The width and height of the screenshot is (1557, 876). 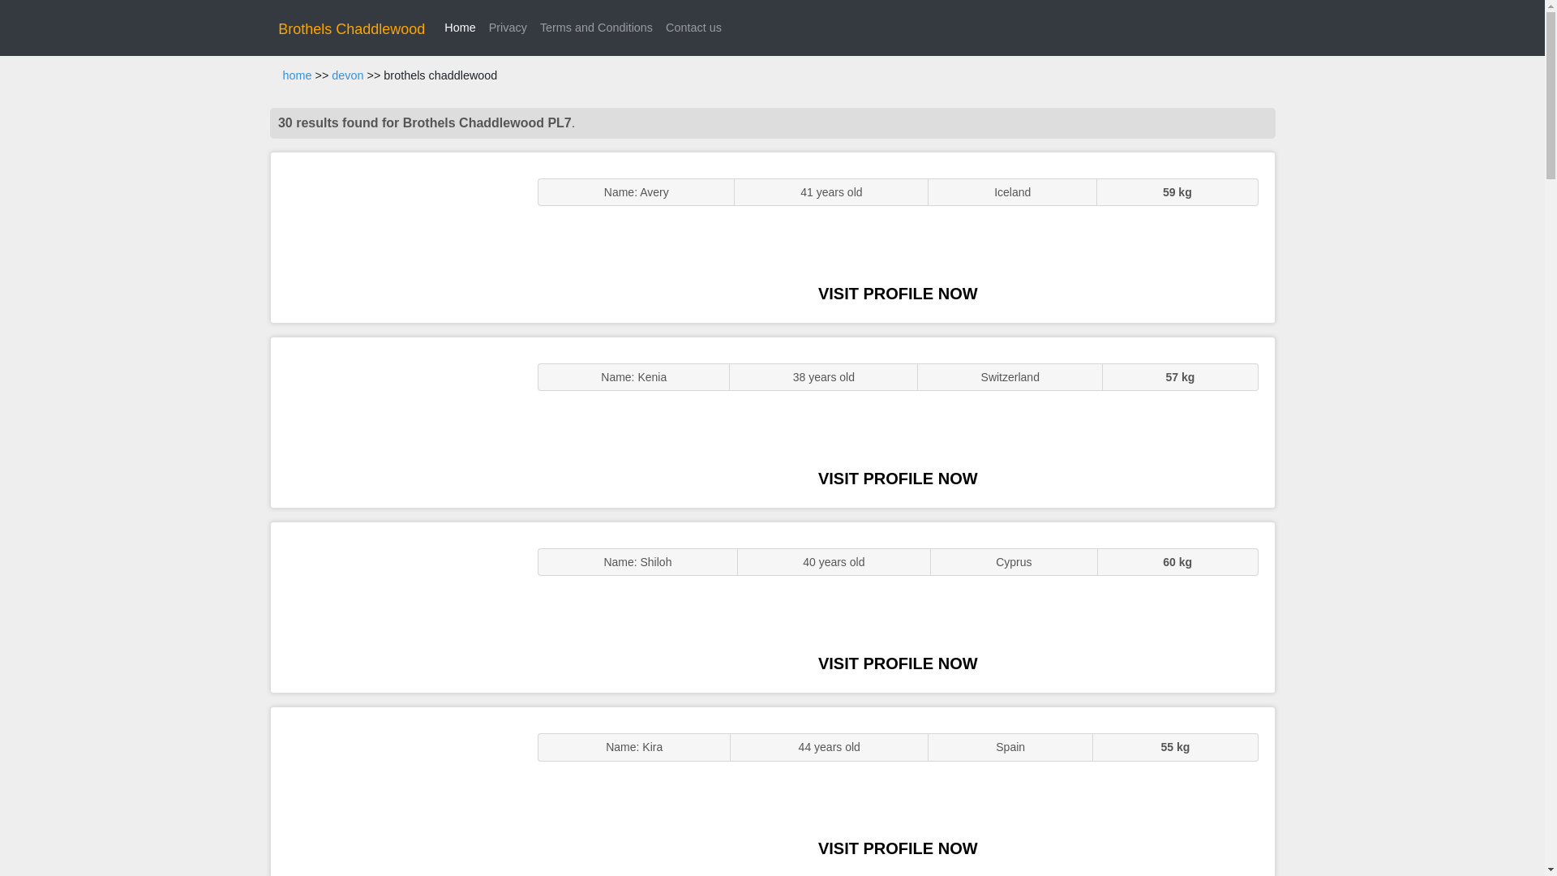 I want to click on home, so click(x=297, y=75).